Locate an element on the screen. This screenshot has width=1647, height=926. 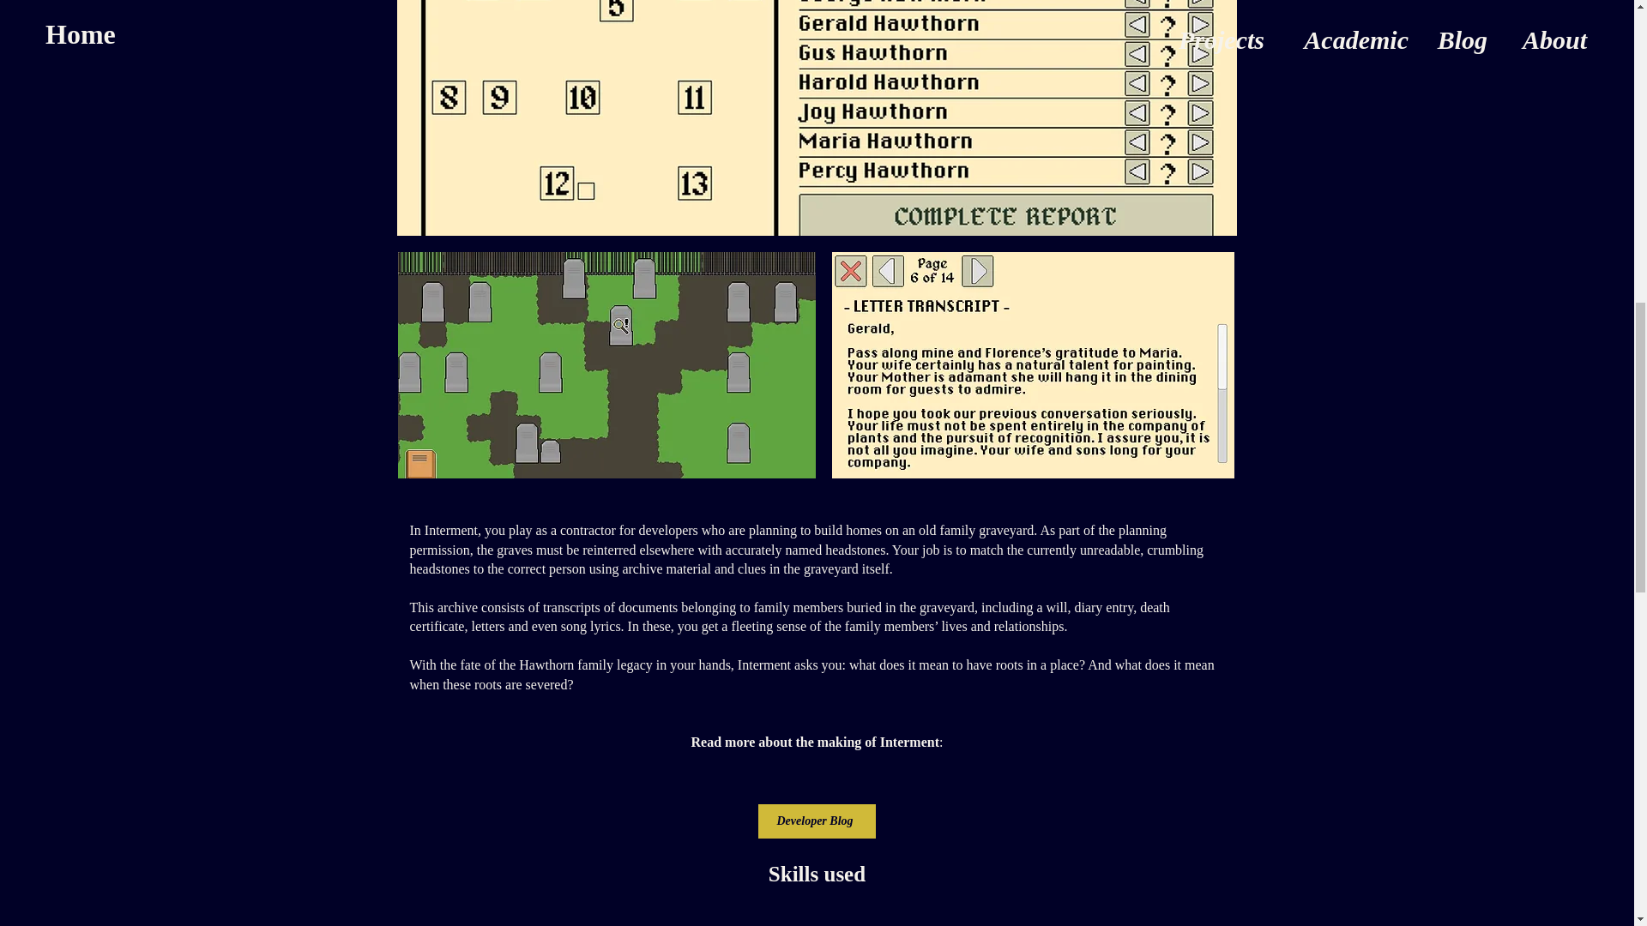
evidence.jpg is located at coordinates (1033, 365).